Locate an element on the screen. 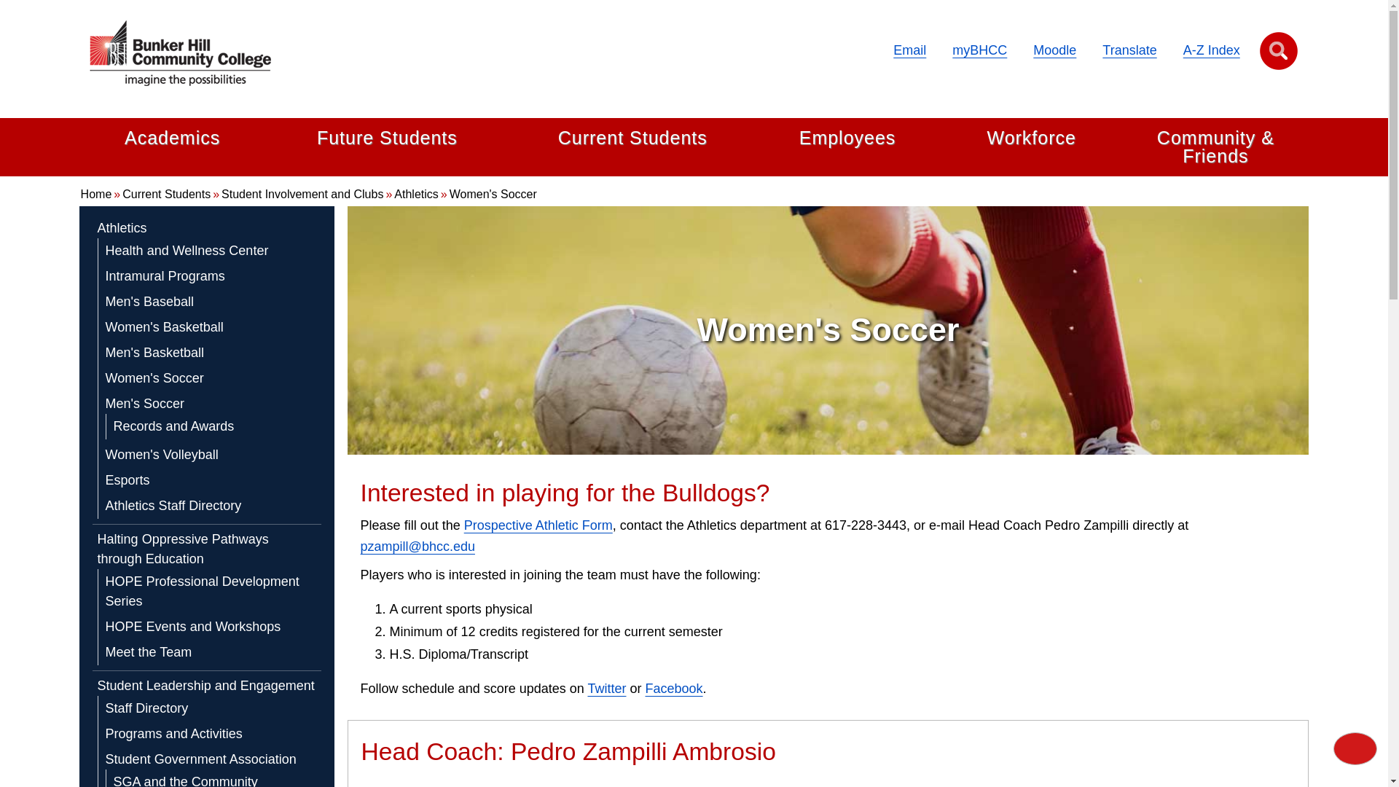  Moodle is located at coordinates (1054, 50).